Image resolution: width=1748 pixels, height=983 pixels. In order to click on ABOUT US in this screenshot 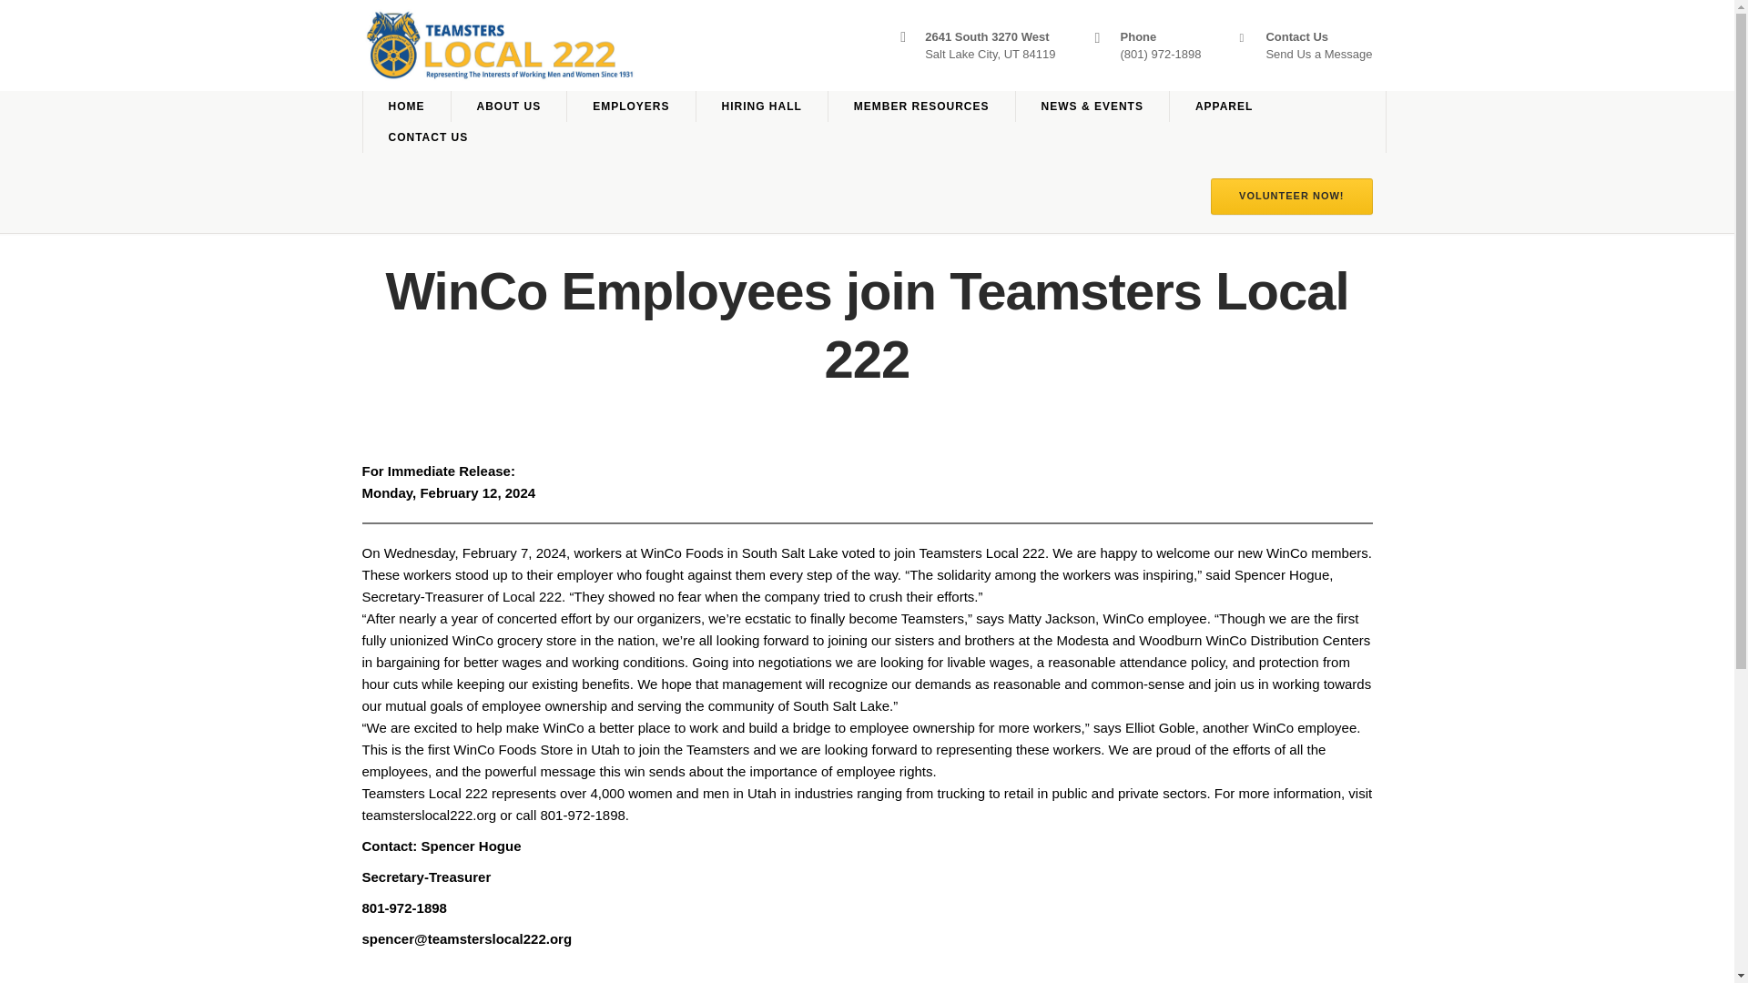, I will do `click(508, 106)`.